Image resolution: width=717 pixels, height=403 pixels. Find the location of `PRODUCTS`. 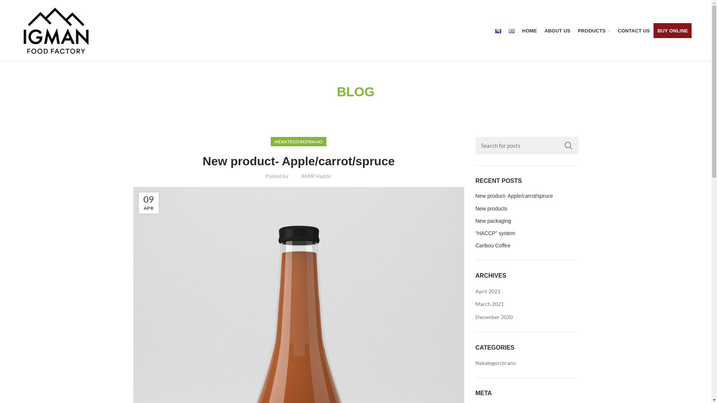

PRODUCTS is located at coordinates (594, 31).